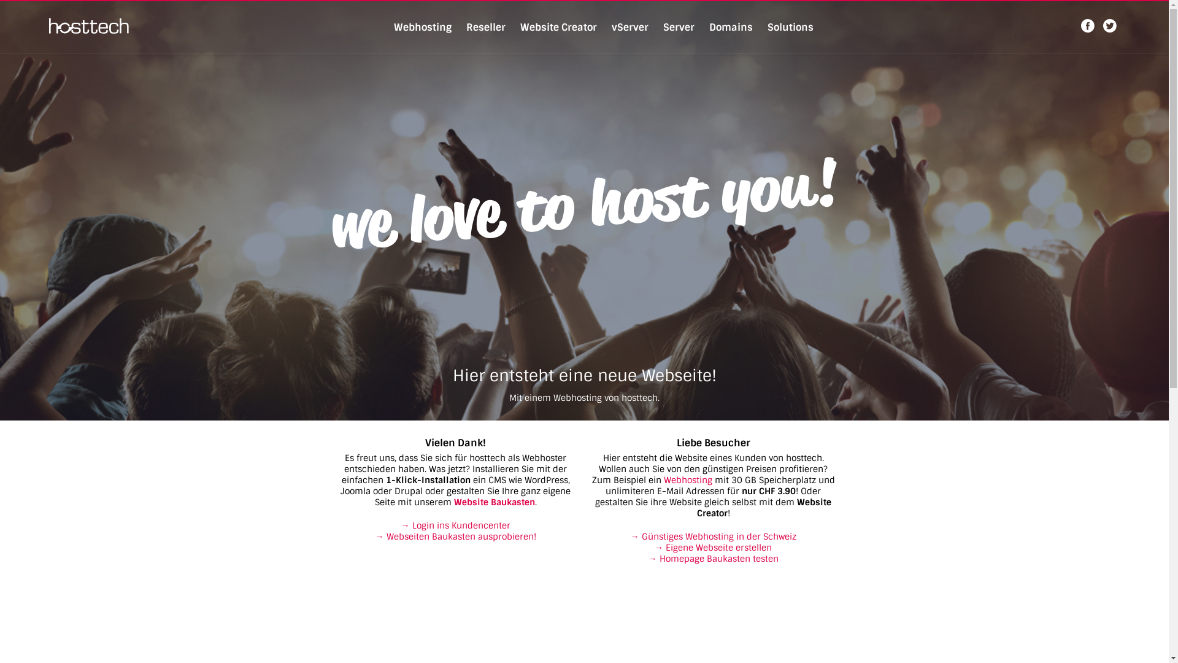 The height and width of the screenshot is (663, 1178). What do you see at coordinates (423, 27) in the screenshot?
I see `Webhosting` at bounding box center [423, 27].